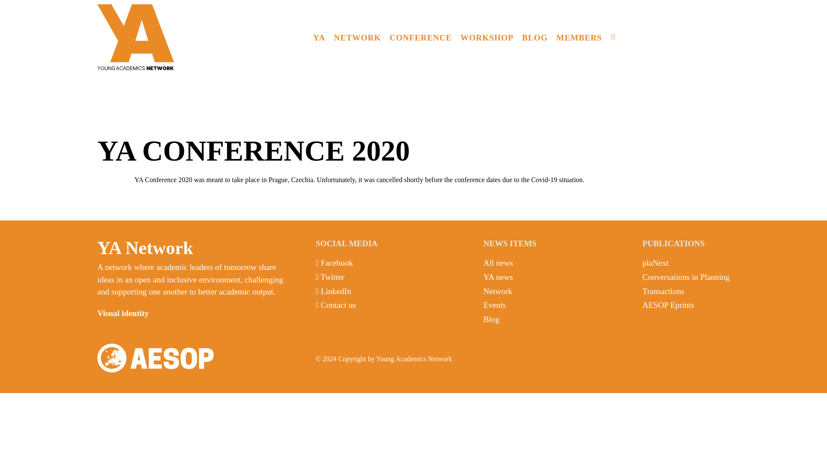 This screenshot has width=827, height=465. What do you see at coordinates (663, 291) in the screenshot?
I see `Transactions` at bounding box center [663, 291].